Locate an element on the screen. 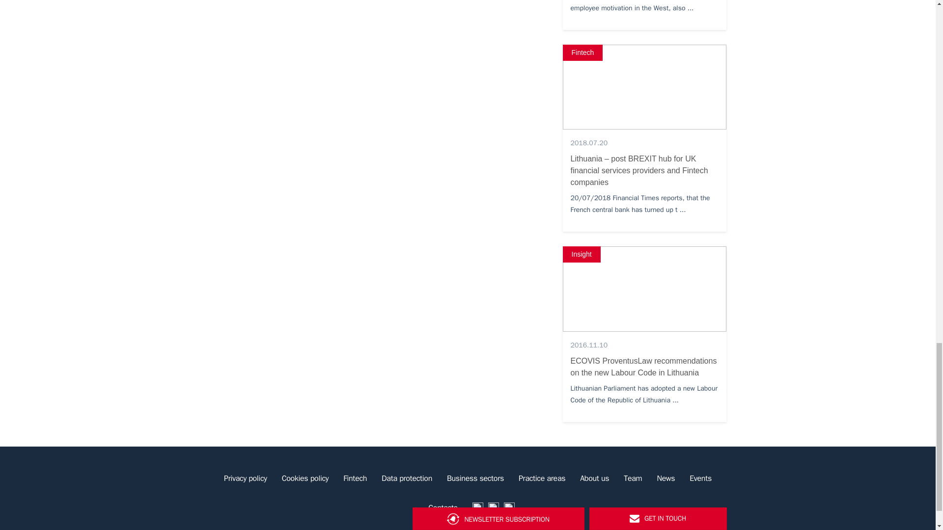 The image size is (943, 530). Data protection is located at coordinates (407, 478).